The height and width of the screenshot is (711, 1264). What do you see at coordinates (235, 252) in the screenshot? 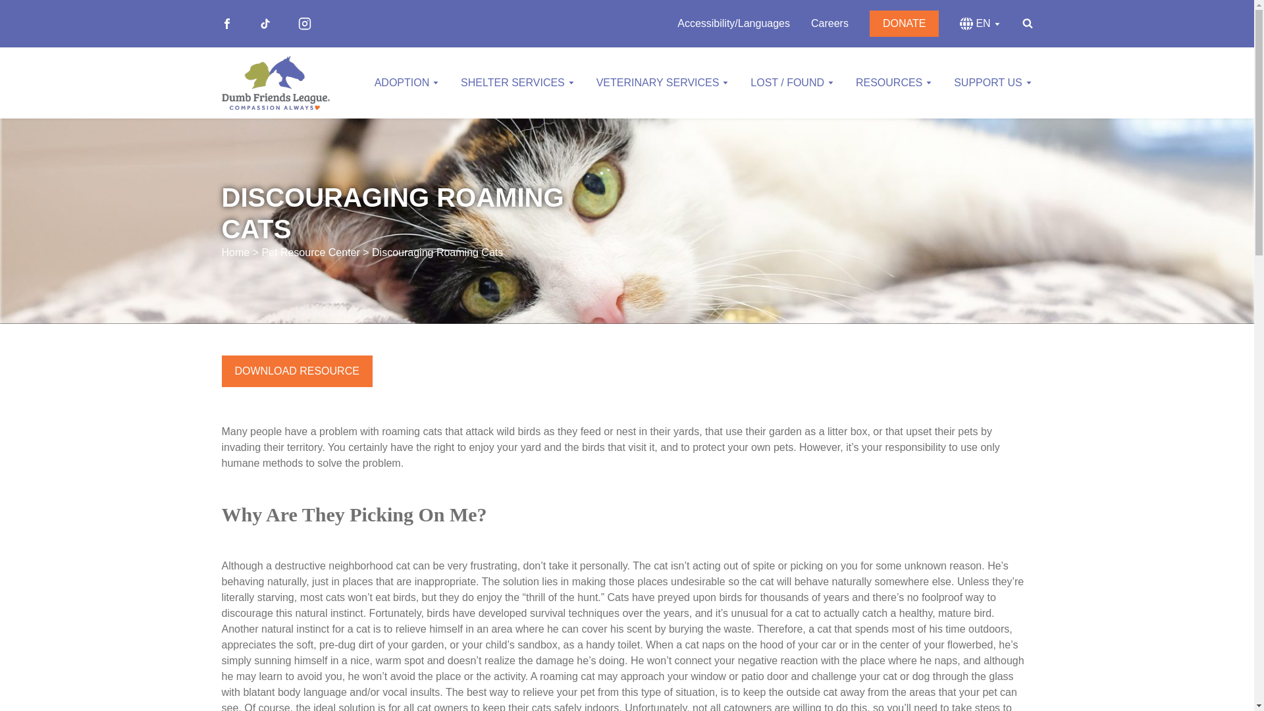
I see `Go to Dumb Friends League.` at bounding box center [235, 252].